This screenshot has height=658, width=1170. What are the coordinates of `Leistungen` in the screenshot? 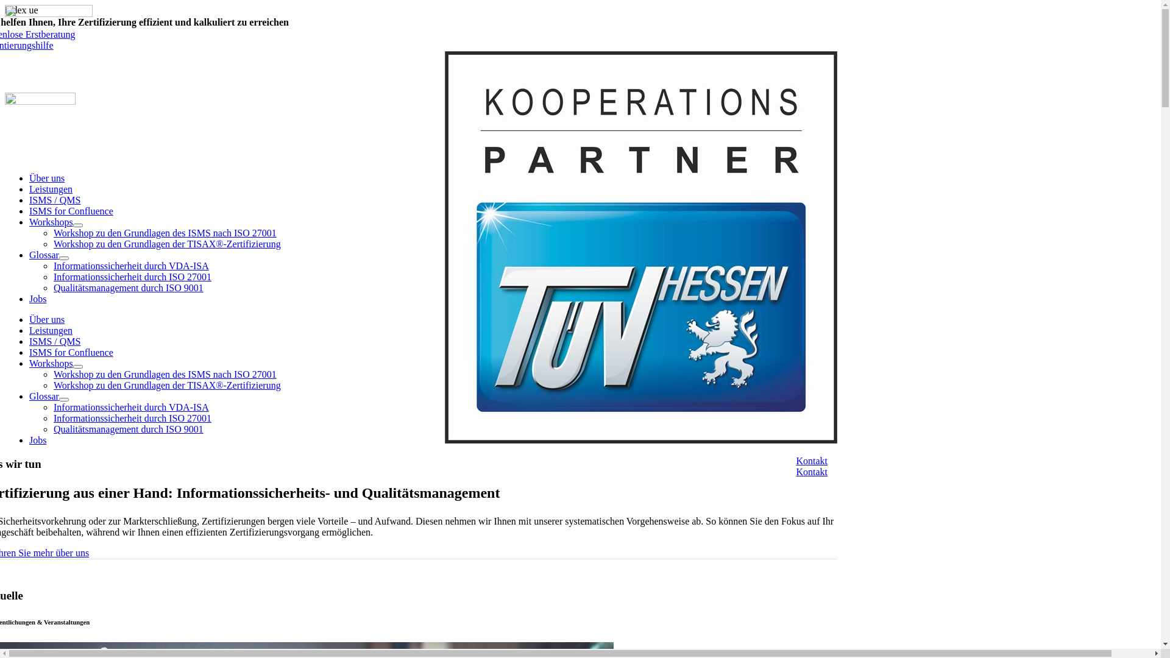 It's located at (51, 330).